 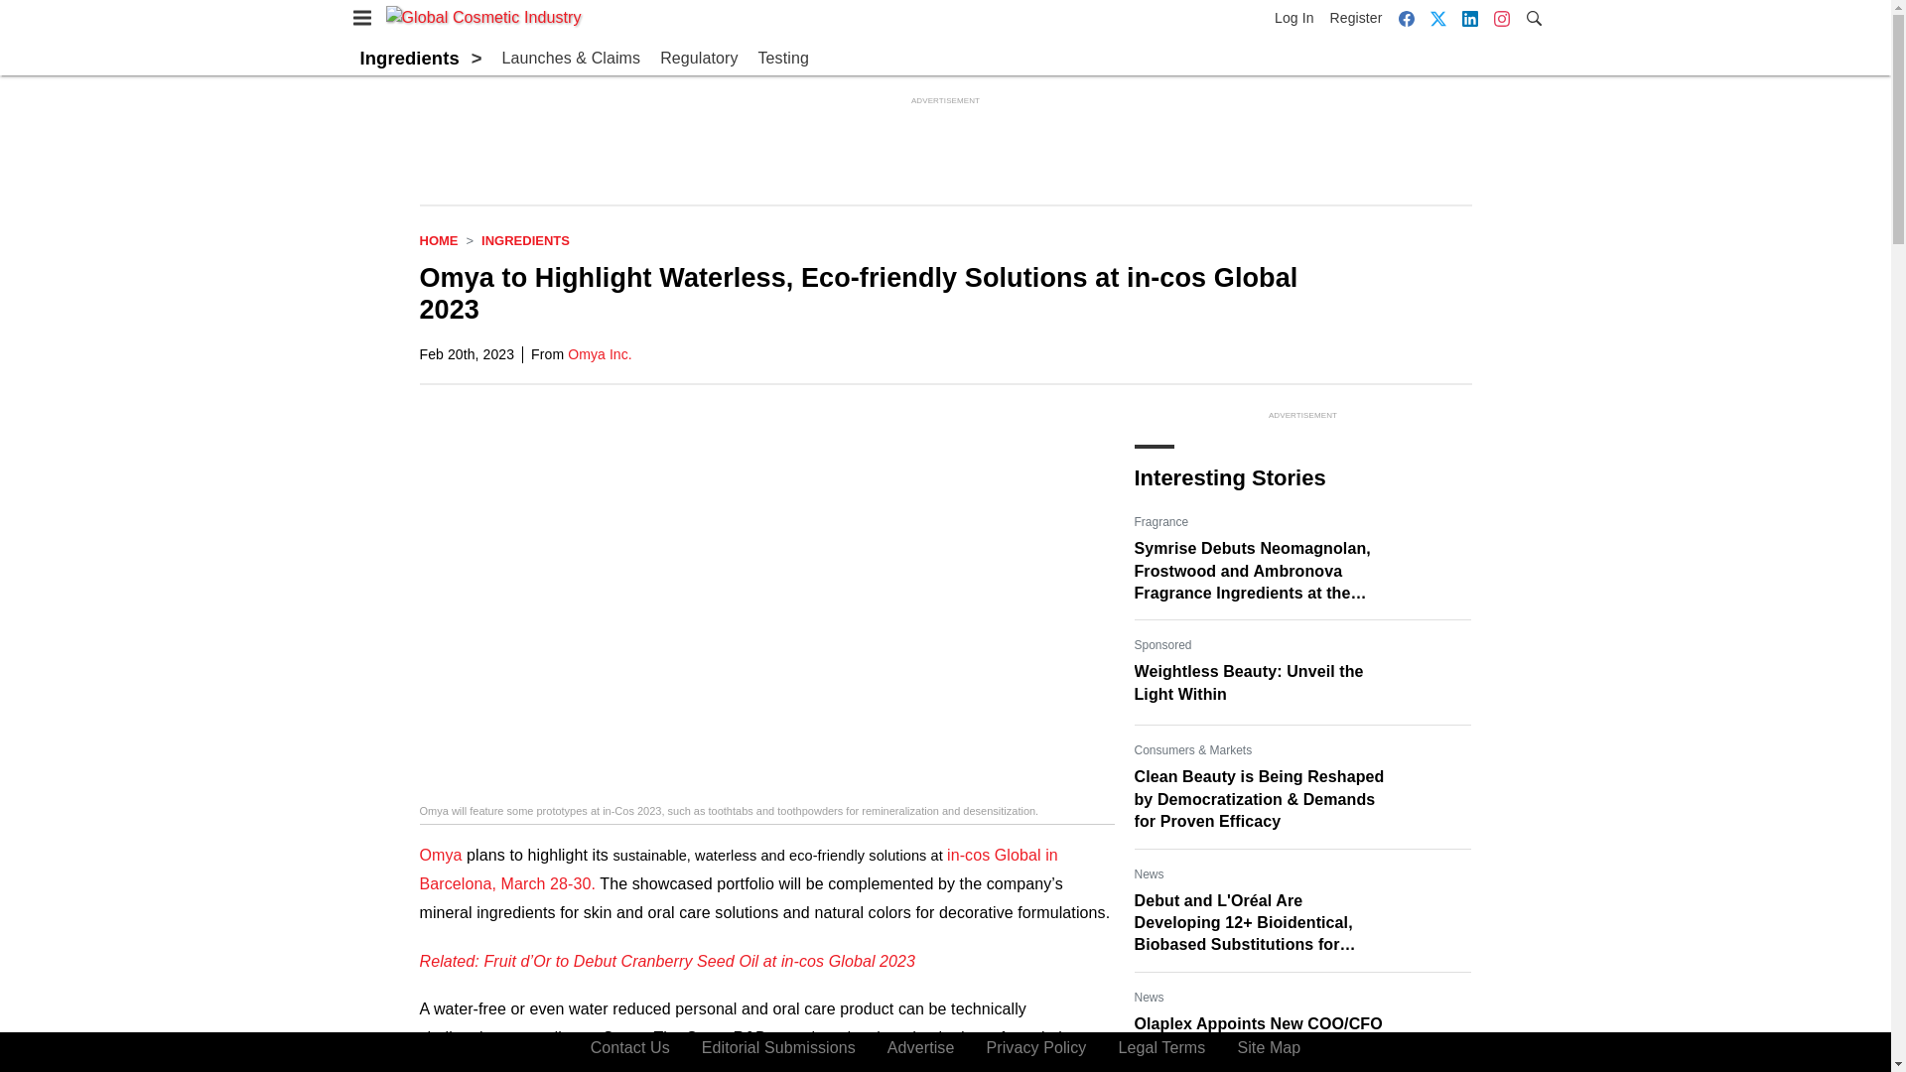 I want to click on Testing, so click(x=783, y=59).